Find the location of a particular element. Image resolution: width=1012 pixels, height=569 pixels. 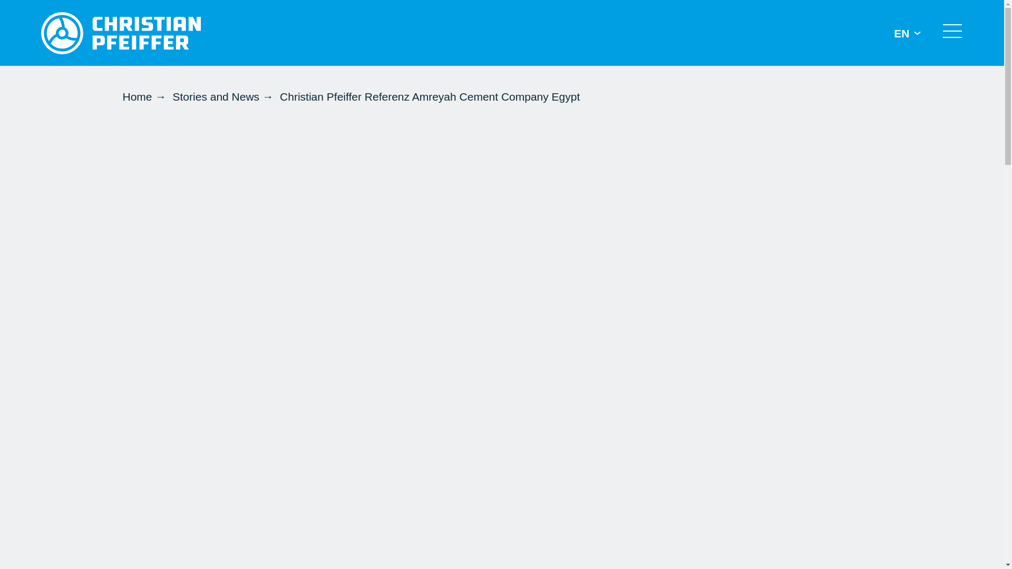

To the home page is located at coordinates (121, 32).